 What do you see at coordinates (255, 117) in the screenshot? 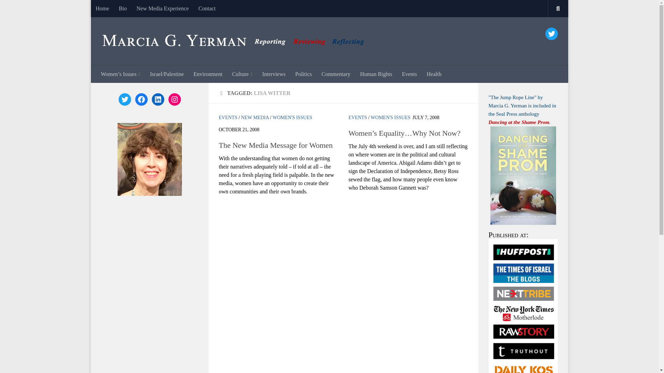
I see `NEW MEDIA` at bounding box center [255, 117].